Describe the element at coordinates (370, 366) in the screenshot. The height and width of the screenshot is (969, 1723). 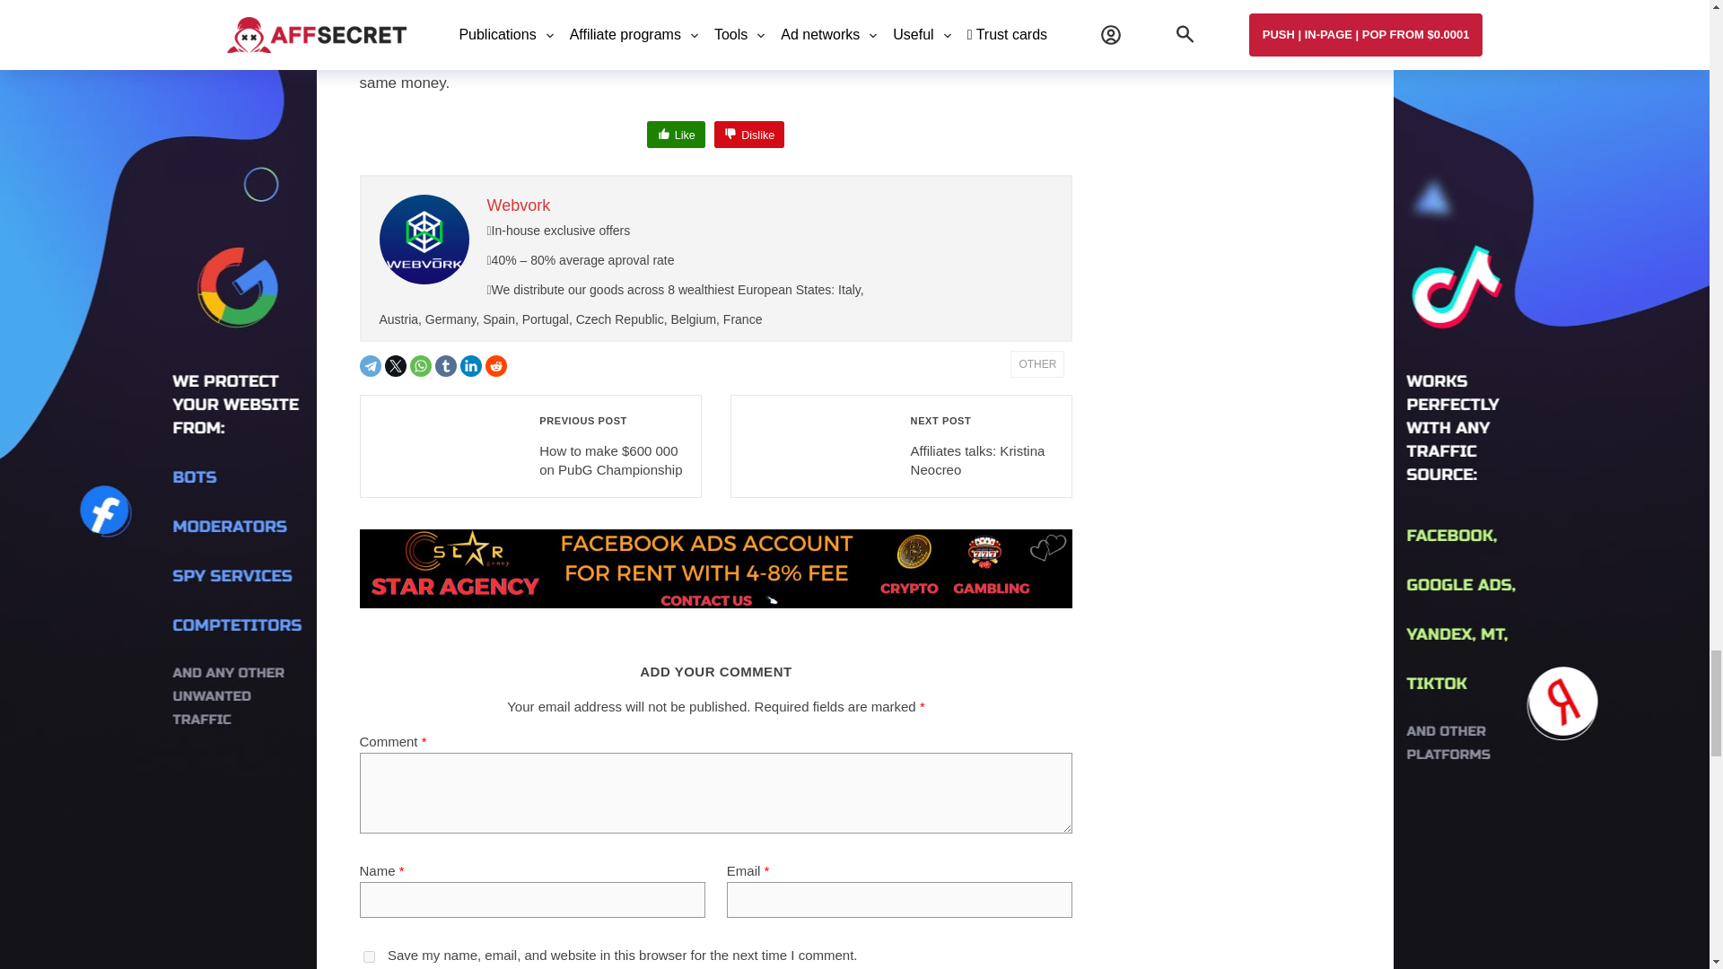
I see `Telegram` at that location.